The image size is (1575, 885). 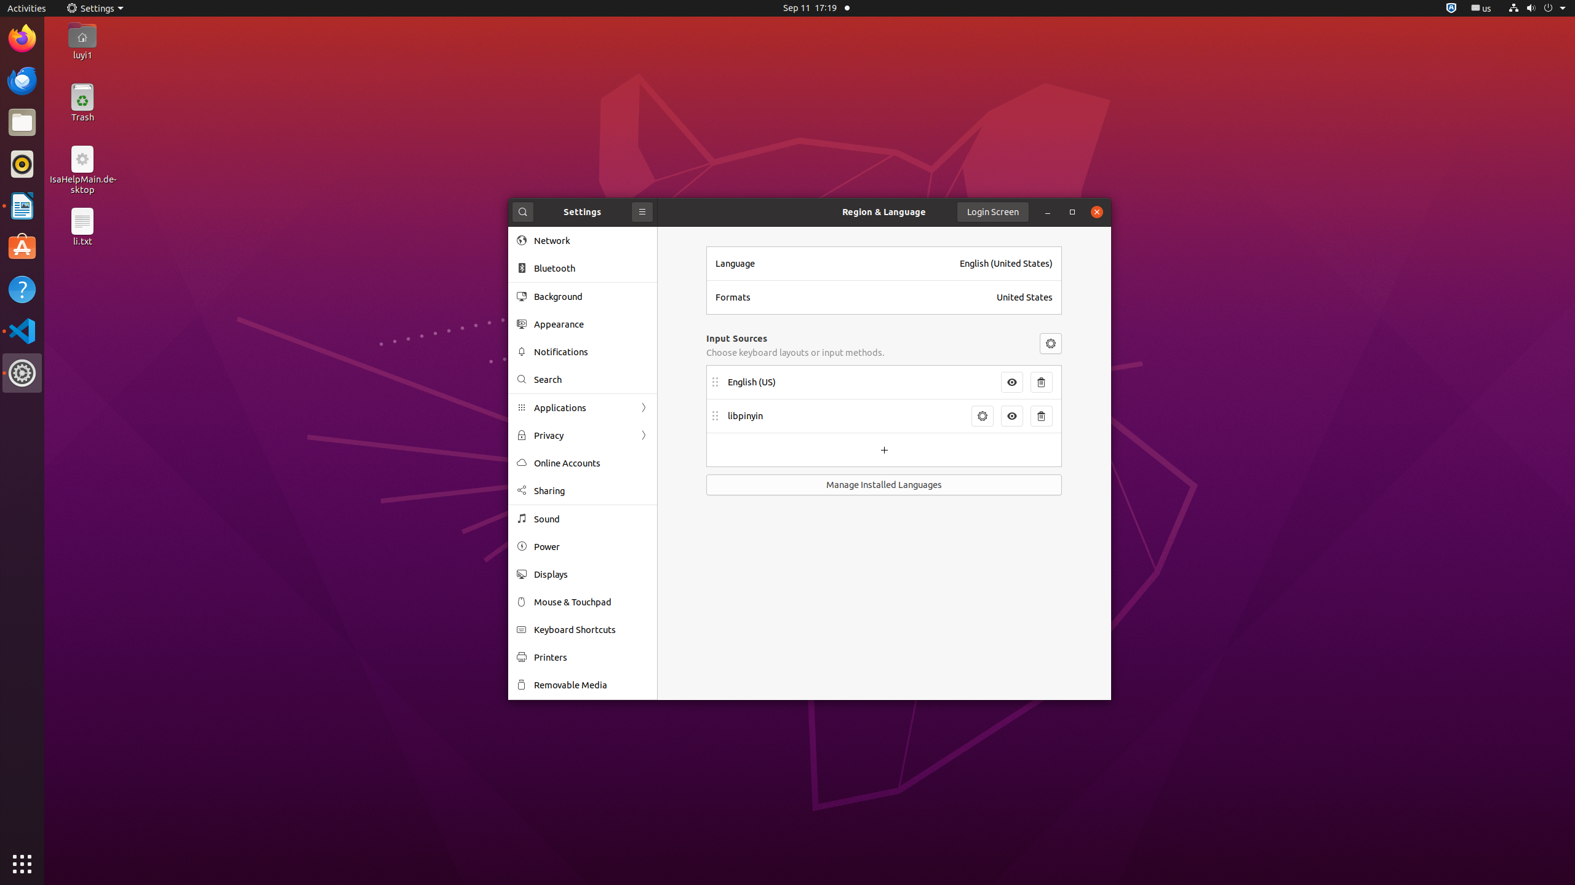 What do you see at coordinates (834, 264) in the screenshot?
I see `Language` at bounding box center [834, 264].